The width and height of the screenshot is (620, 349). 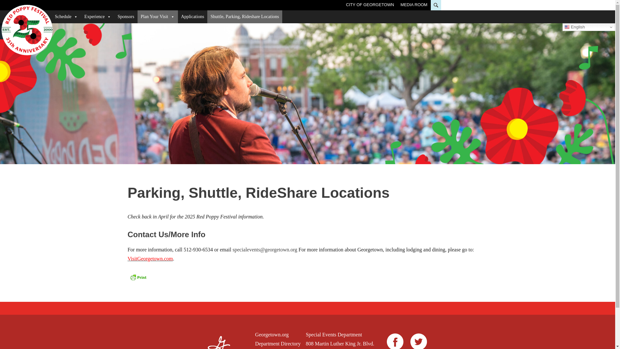 What do you see at coordinates (278, 344) in the screenshot?
I see `Department Directory` at bounding box center [278, 344].